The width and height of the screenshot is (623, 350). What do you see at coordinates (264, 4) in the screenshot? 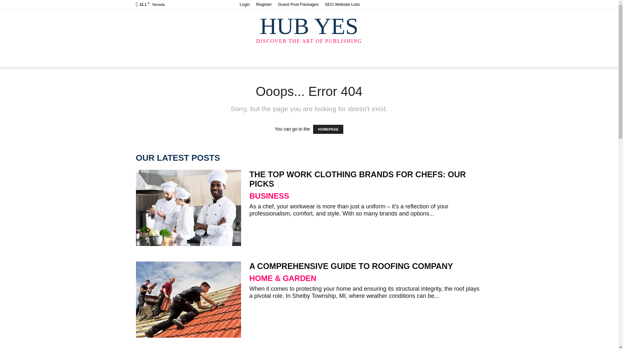
I see `Register` at bounding box center [264, 4].